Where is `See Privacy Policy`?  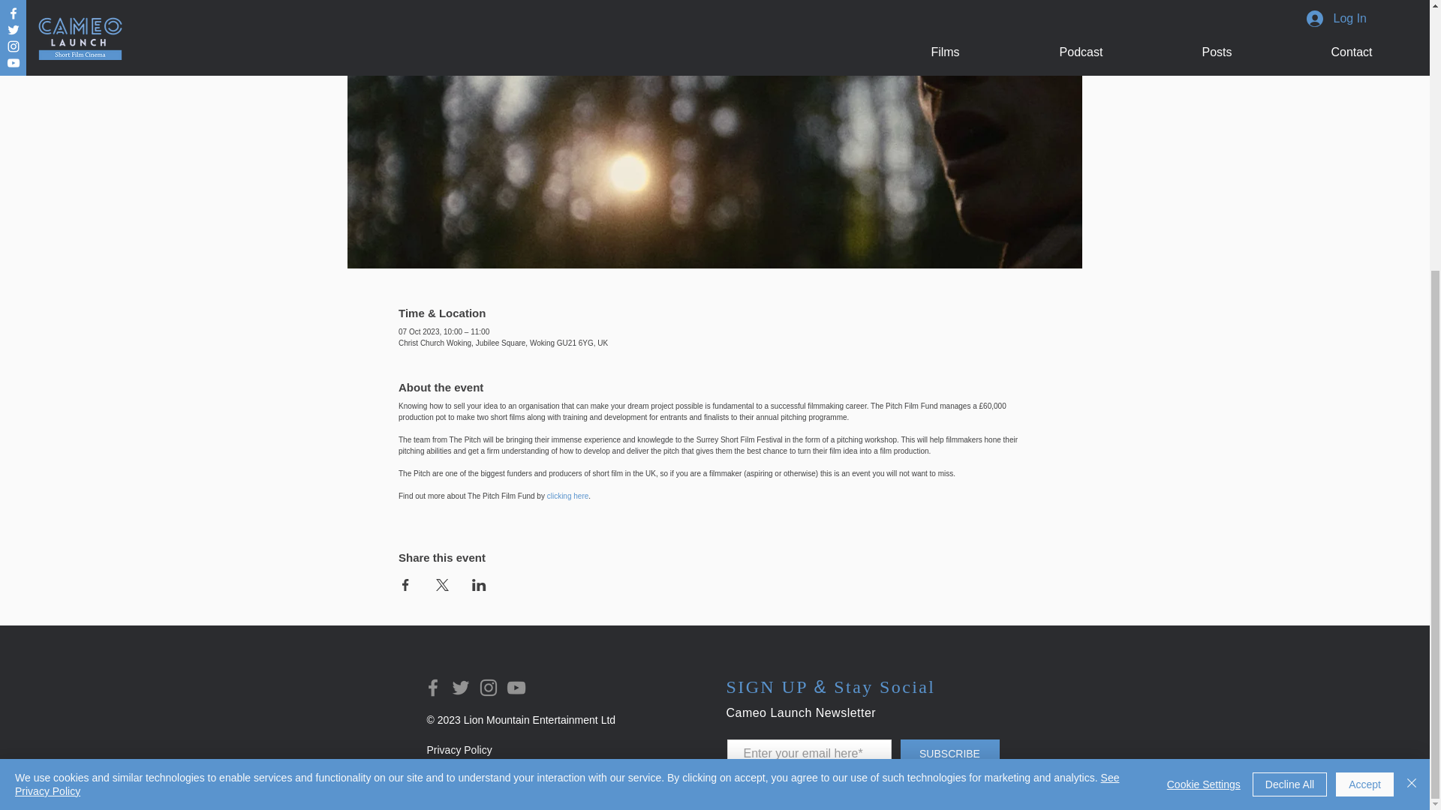 See Privacy Policy is located at coordinates (567, 387).